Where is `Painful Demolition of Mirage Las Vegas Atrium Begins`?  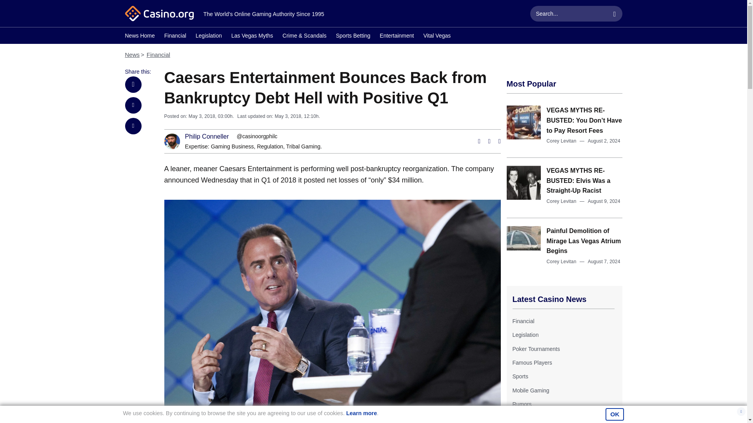
Painful Demolition of Mirage Las Vegas Atrium Begins is located at coordinates (584, 241).